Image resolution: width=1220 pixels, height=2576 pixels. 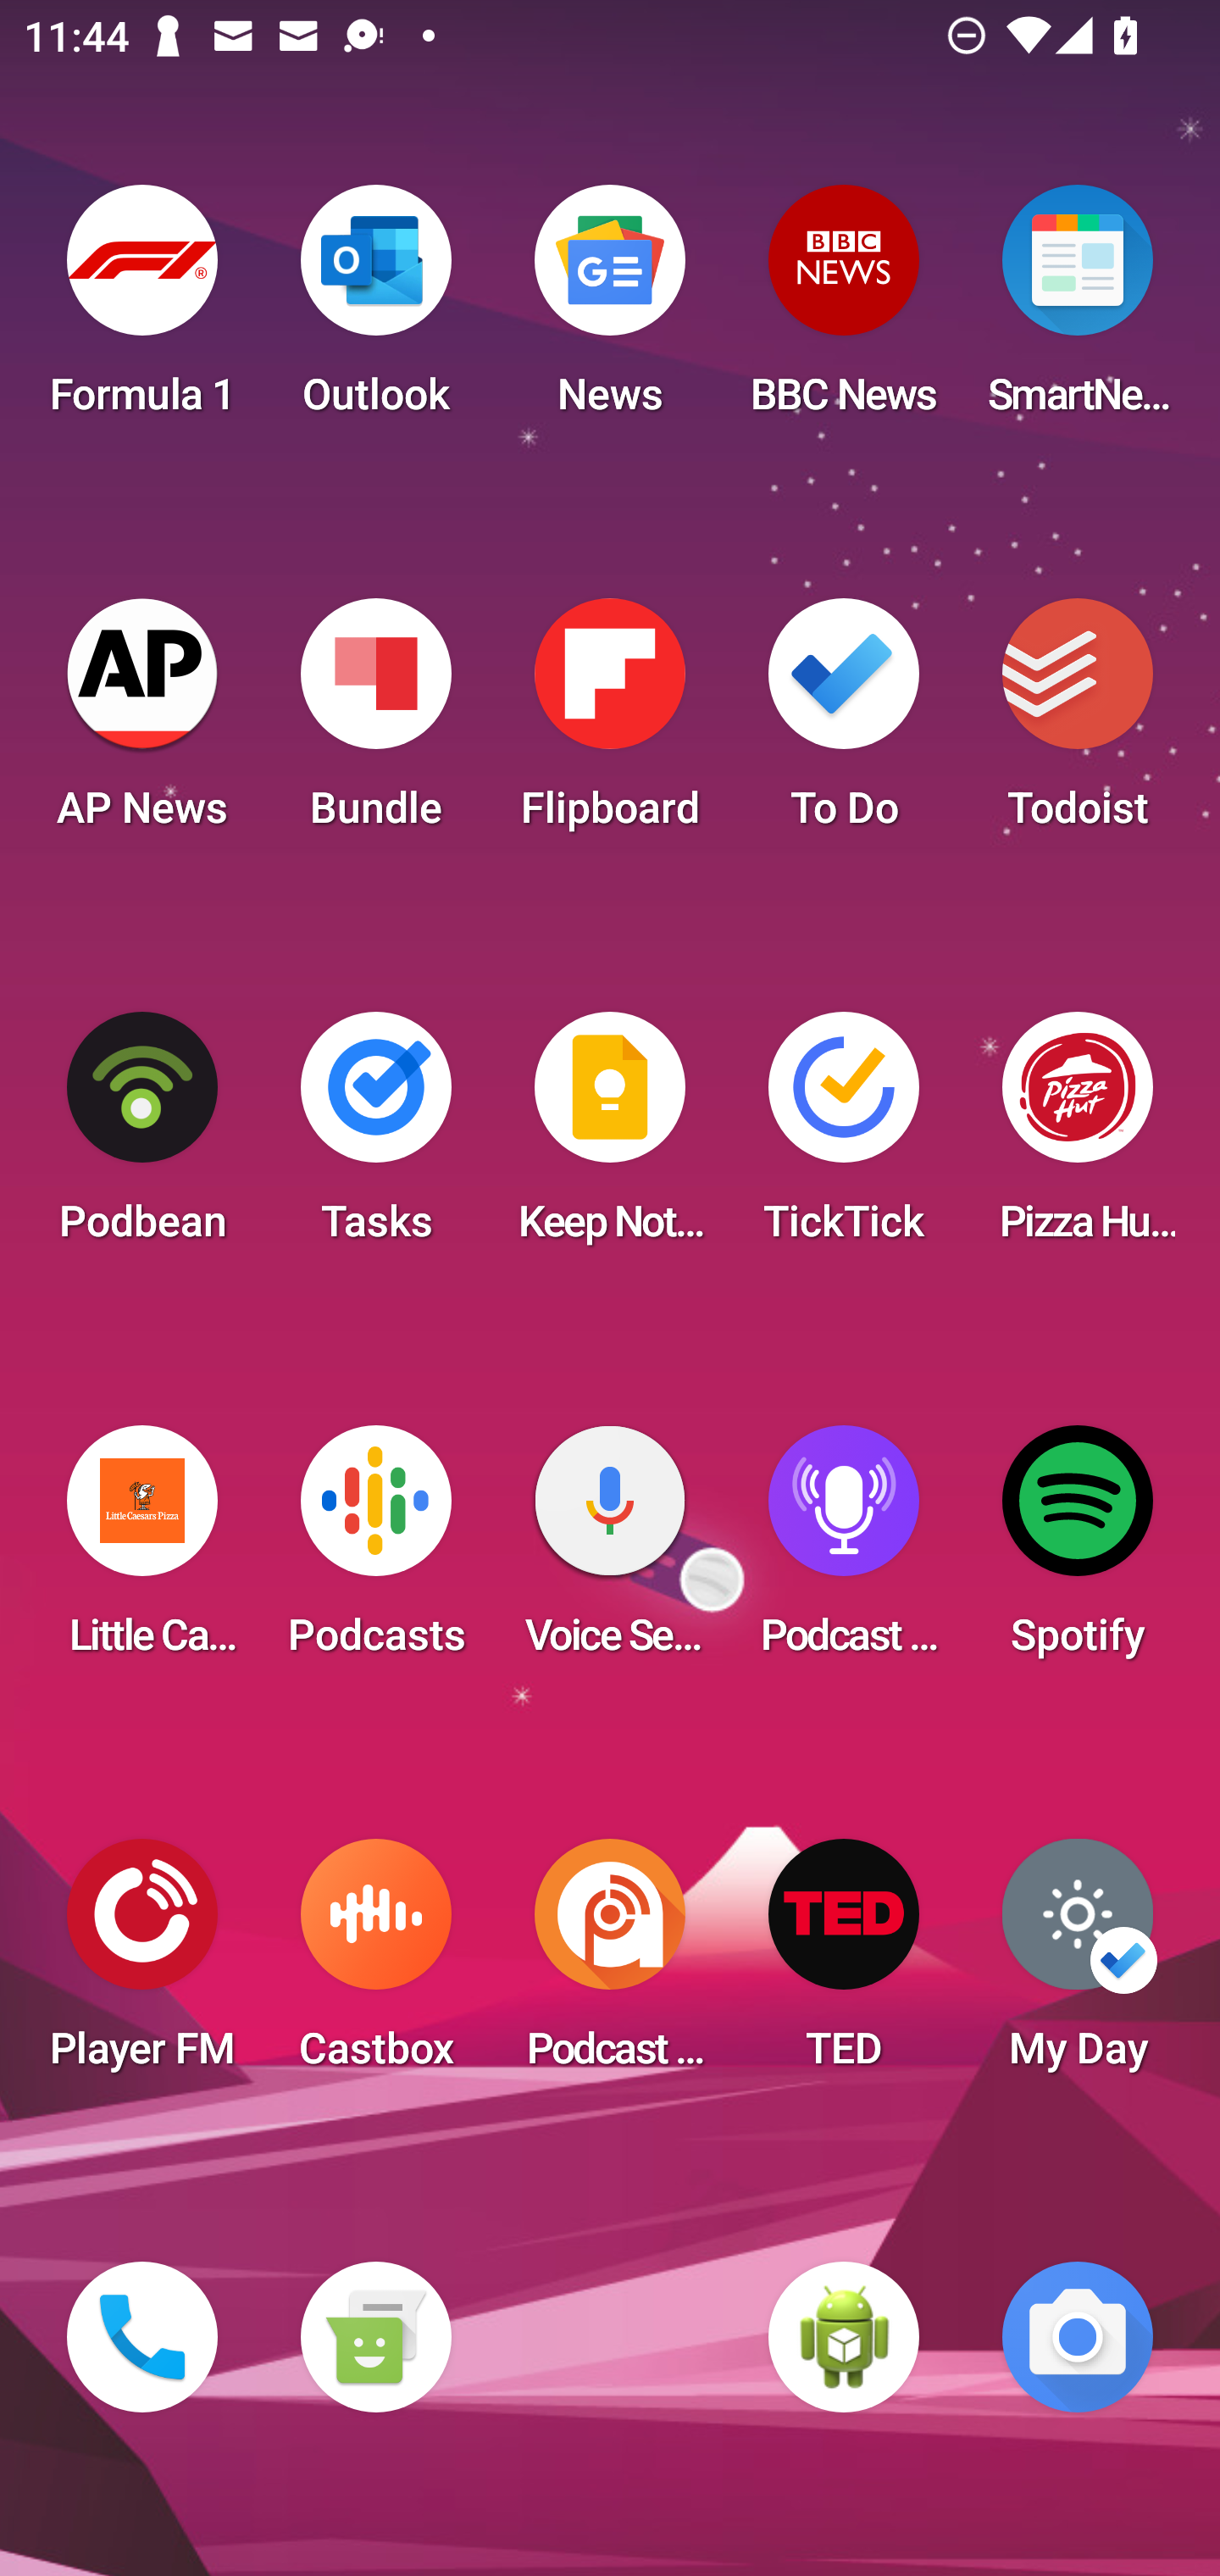 What do you see at coordinates (1078, 1551) in the screenshot?
I see `Spotify` at bounding box center [1078, 1551].